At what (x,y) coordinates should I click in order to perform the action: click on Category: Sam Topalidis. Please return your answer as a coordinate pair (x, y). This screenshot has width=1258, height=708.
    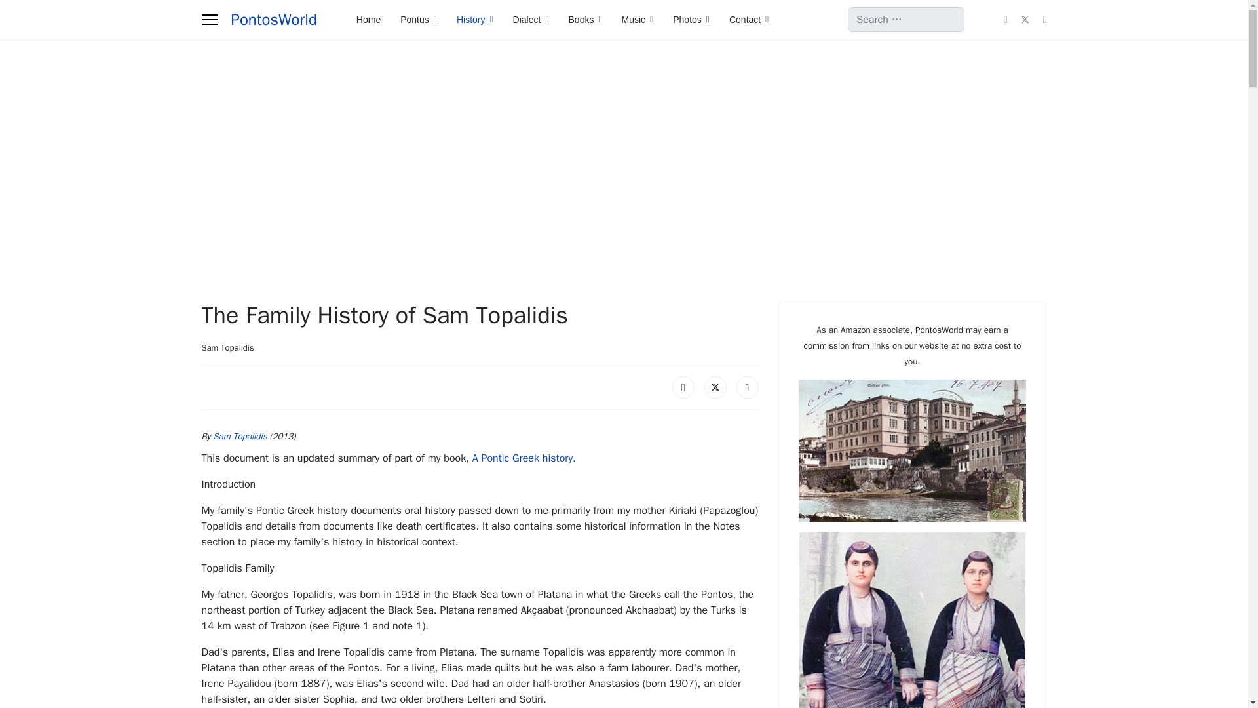
    Looking at the image, I should click on (227, 347).